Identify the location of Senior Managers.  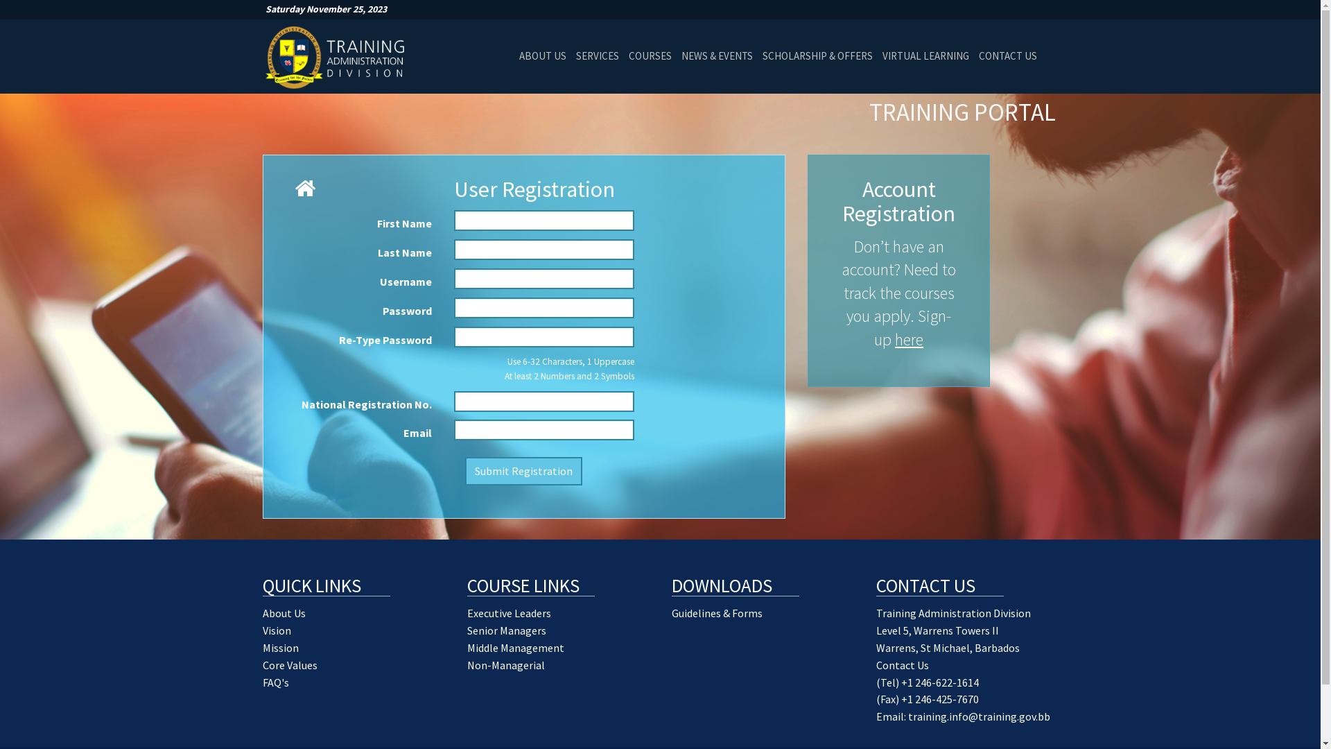
(507, 630).